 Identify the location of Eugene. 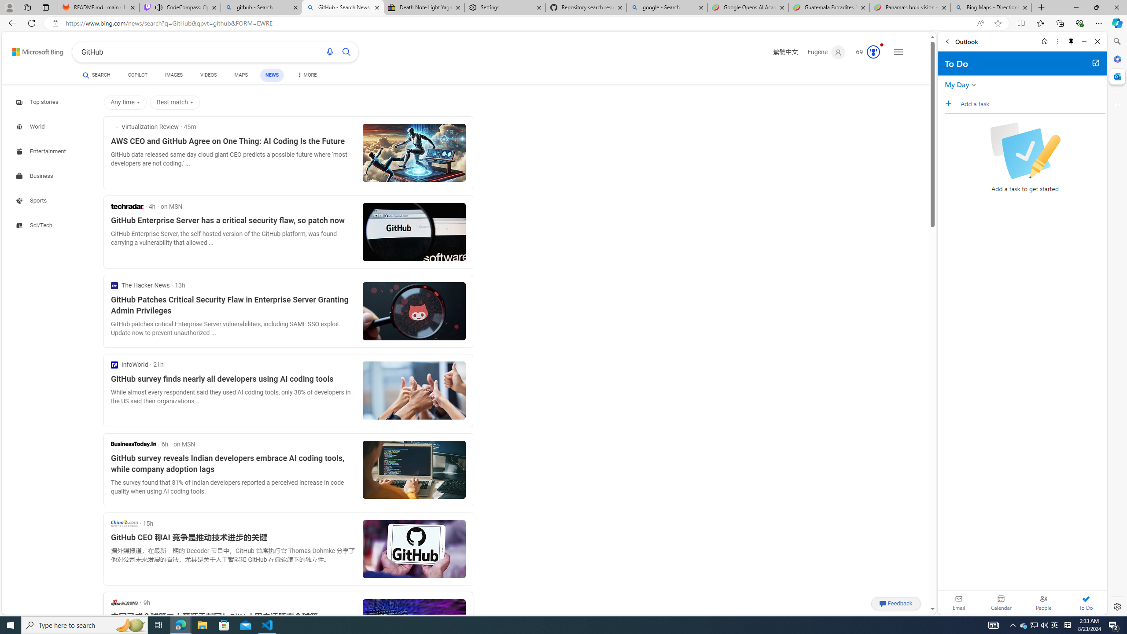
(826, 52).